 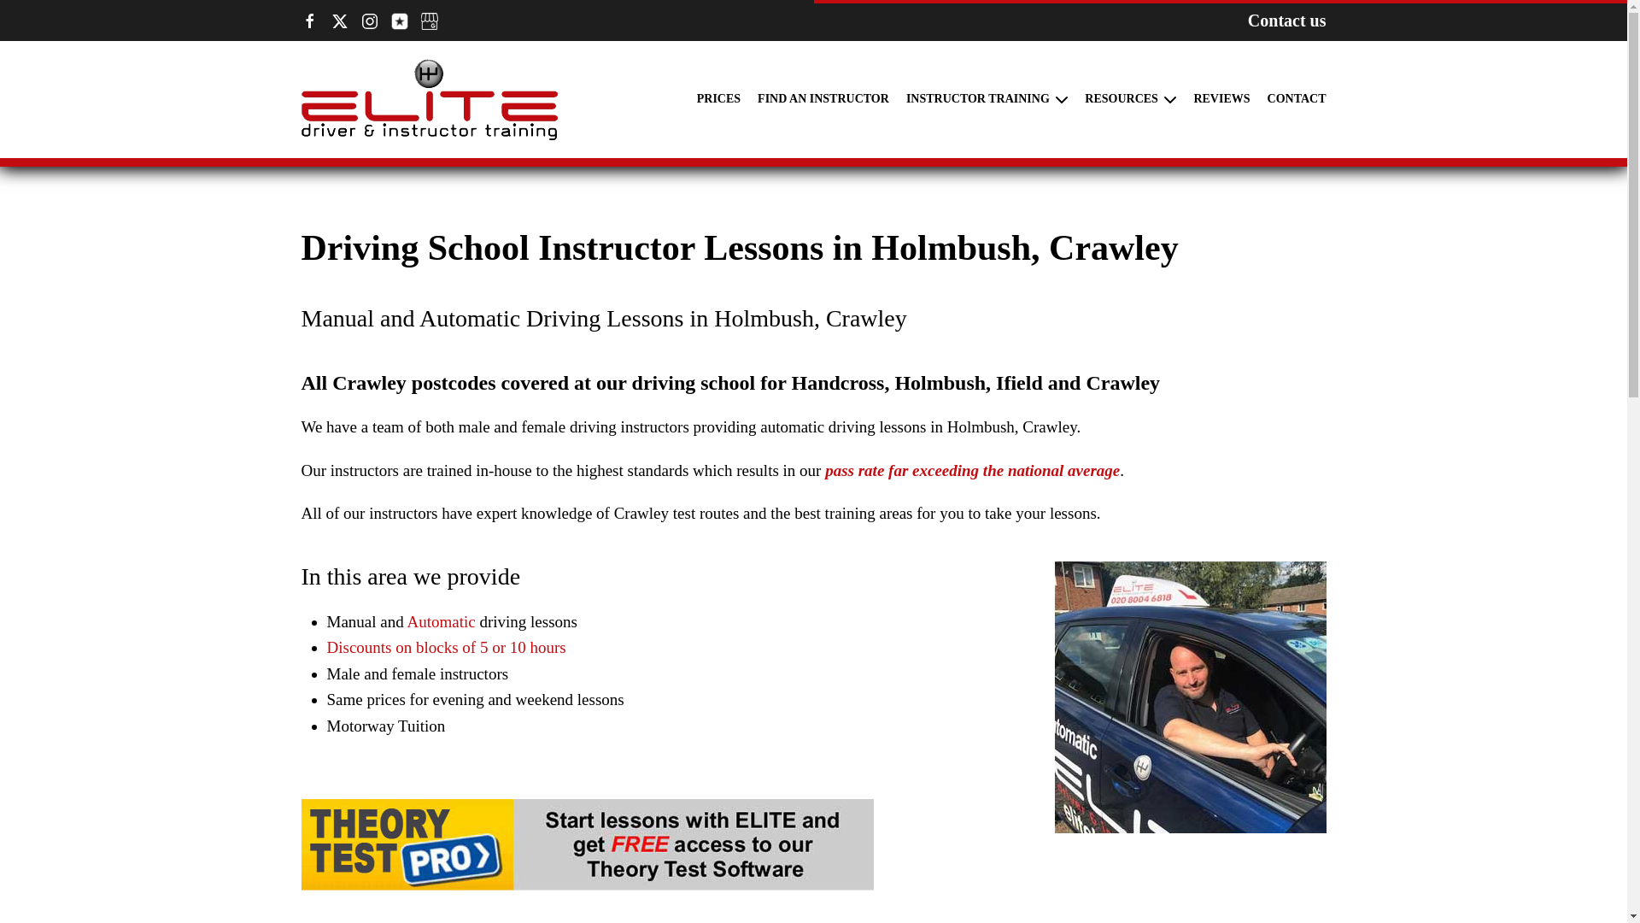 I want to click on ELITE 208, so click(x=1189, y=697).